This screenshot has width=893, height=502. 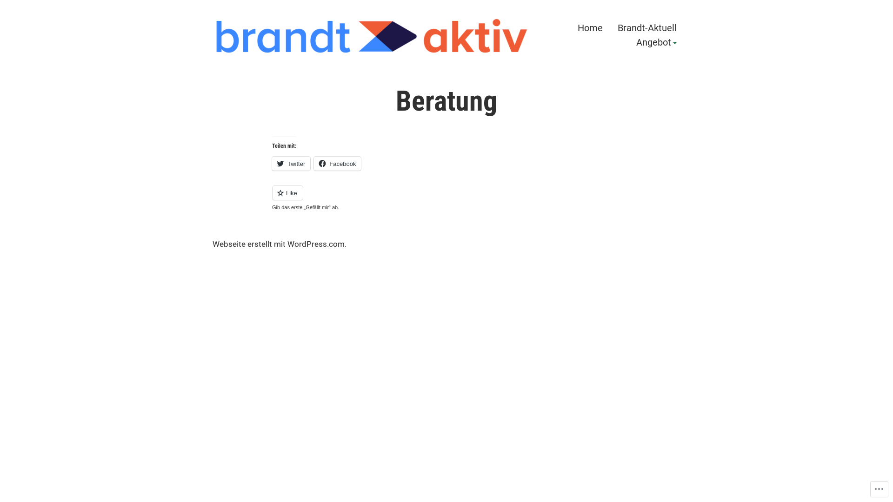 I want to click on Webseite erstellt mit WordPress.com, so click(x=279, y=244).